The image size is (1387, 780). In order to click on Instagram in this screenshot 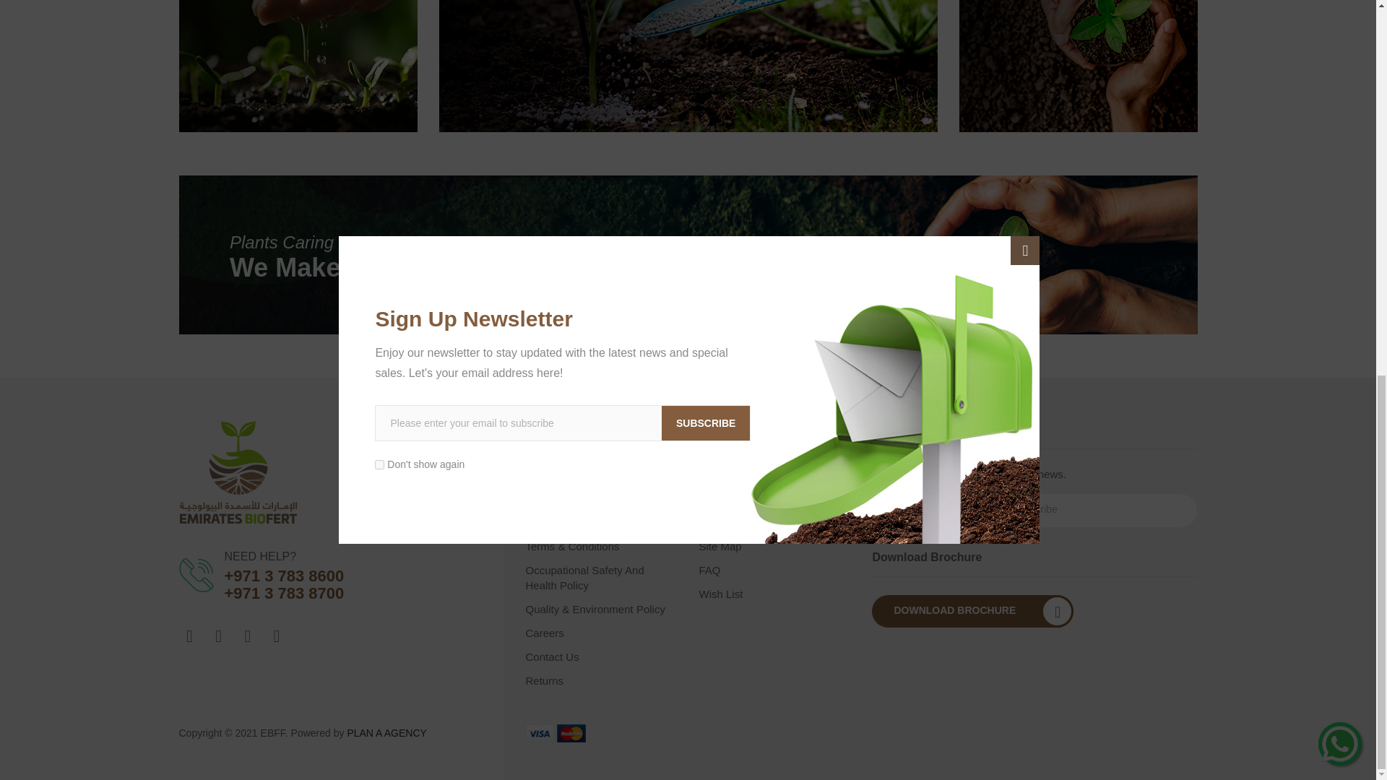, I will do `click(219, 636)`.